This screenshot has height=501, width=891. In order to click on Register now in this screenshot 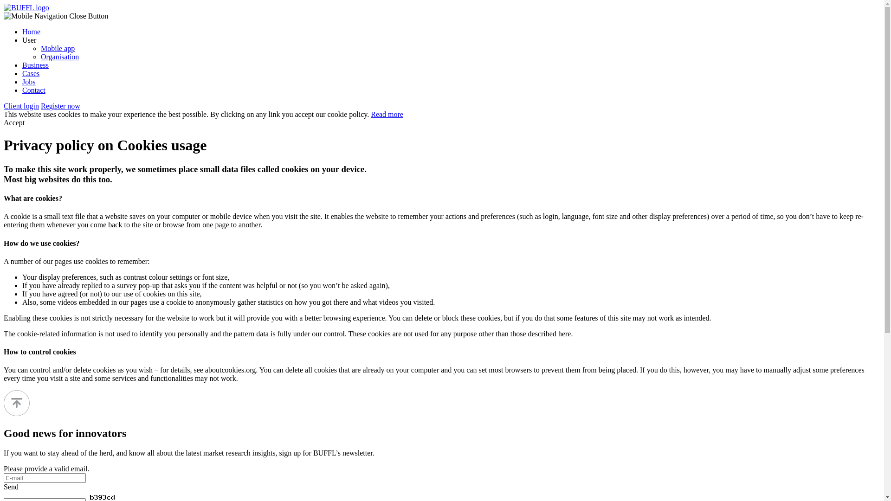, I will do `click(60, 106)`.